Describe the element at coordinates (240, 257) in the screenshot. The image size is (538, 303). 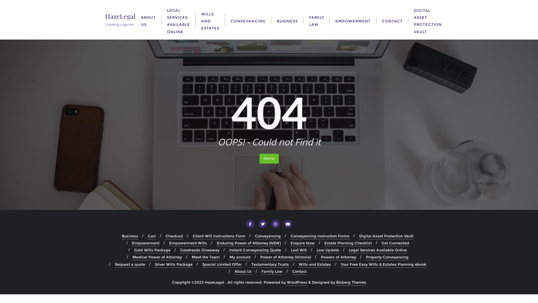
I see `My account` at that location.